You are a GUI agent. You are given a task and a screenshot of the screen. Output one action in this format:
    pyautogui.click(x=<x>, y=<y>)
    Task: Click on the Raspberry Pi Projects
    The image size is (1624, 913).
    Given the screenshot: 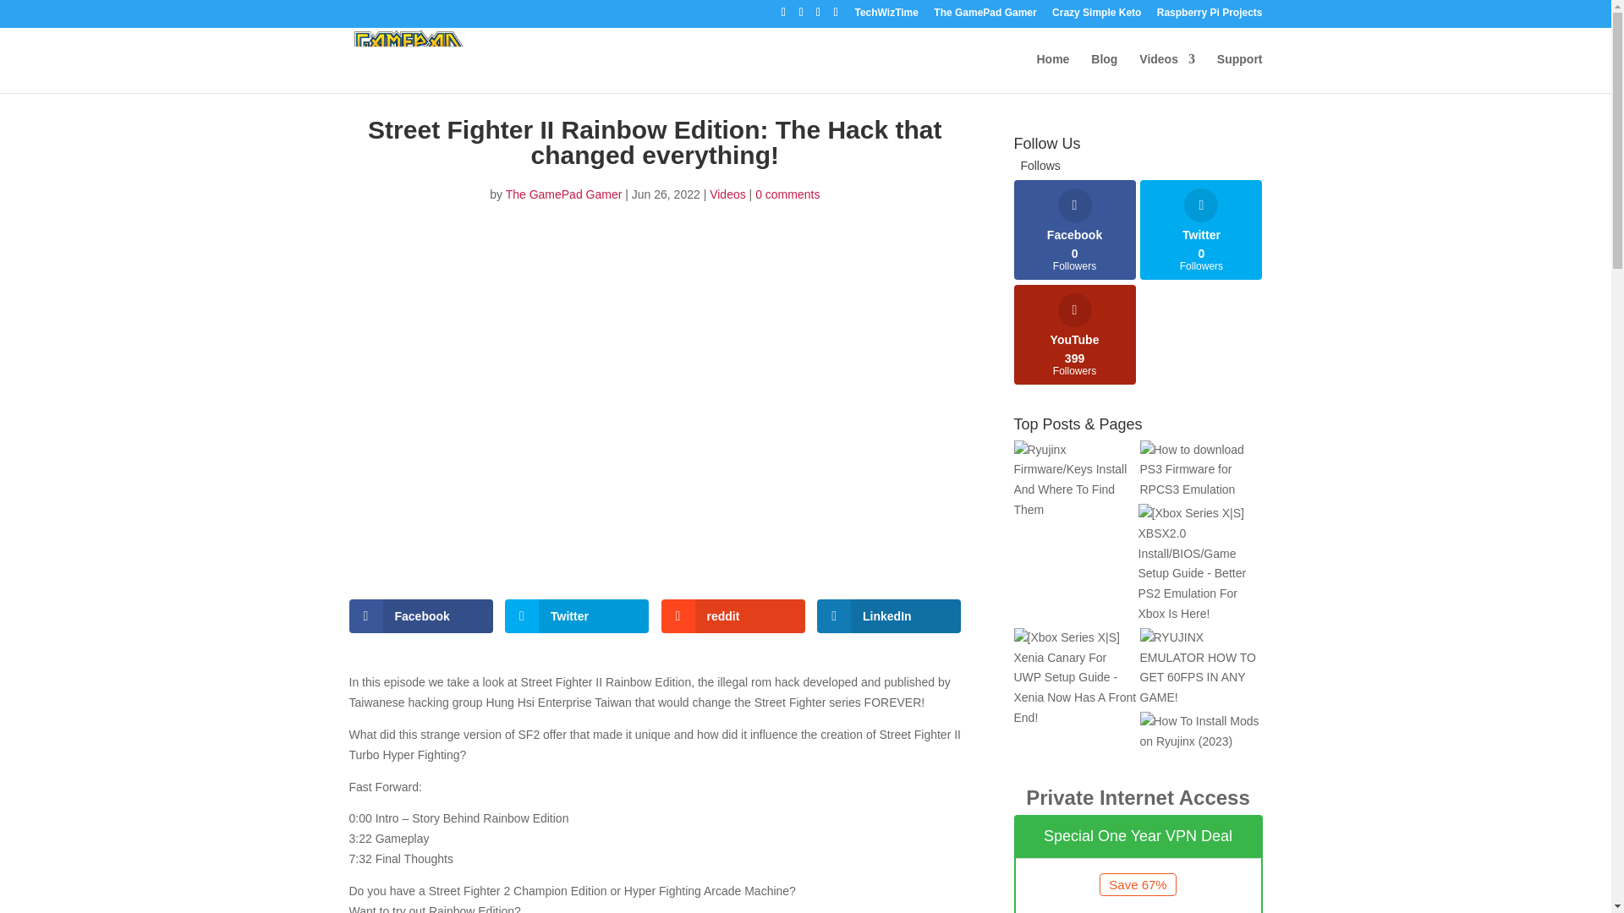 What is the action you would take?
    pyautogui.click(x=1210, y=16)
    